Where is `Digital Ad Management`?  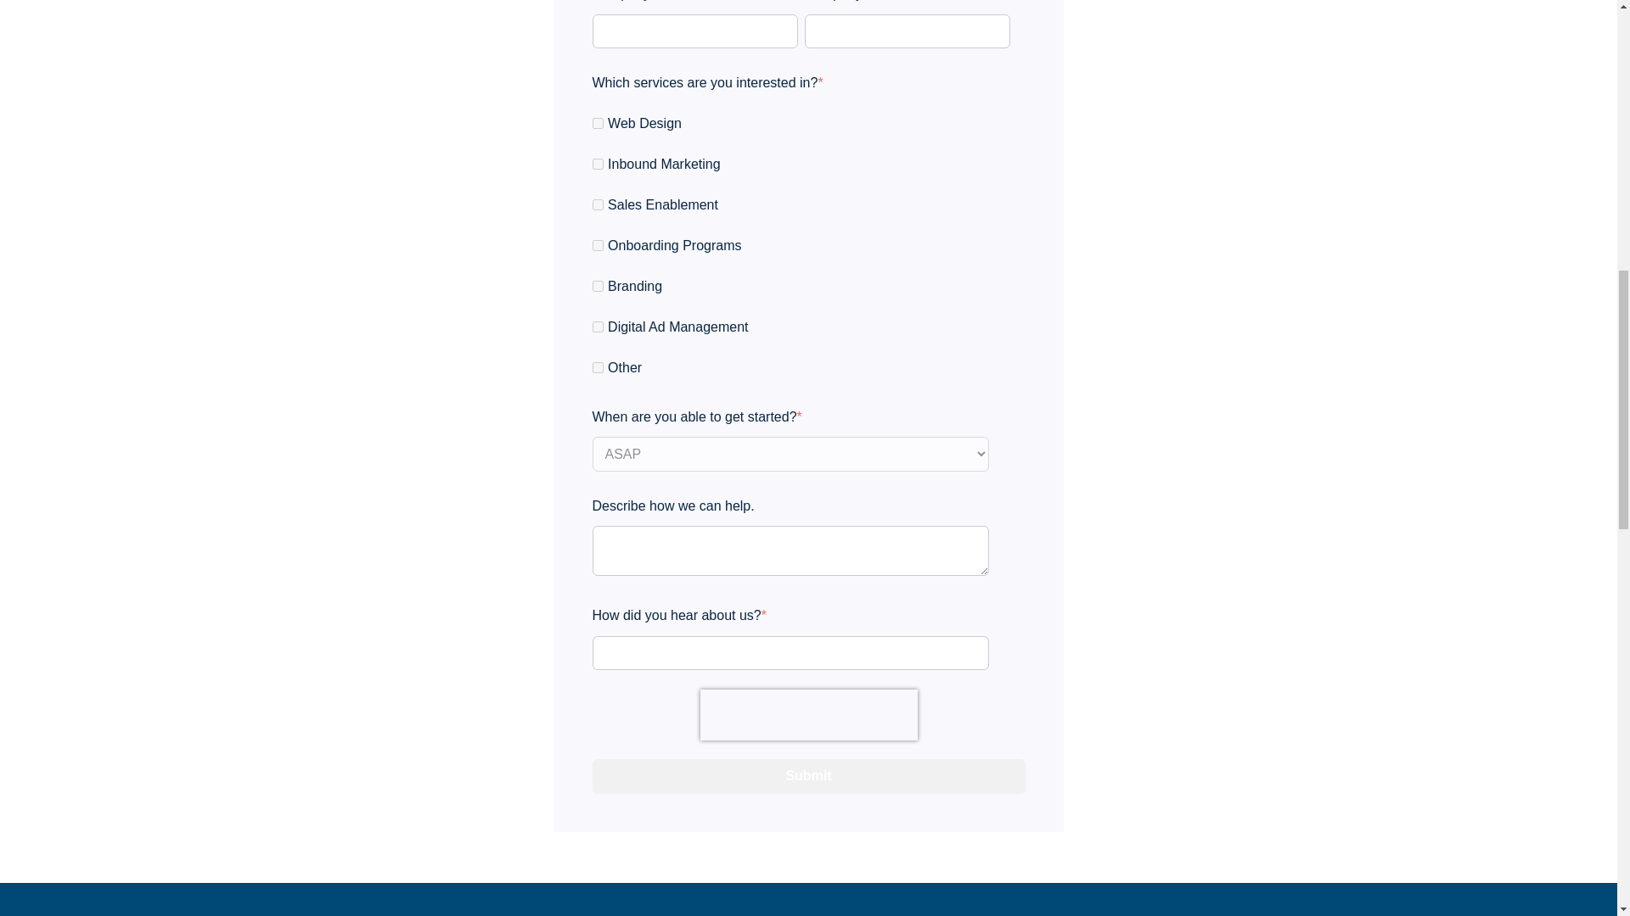 Digital Ad Management is located at coordinates (598, 327).